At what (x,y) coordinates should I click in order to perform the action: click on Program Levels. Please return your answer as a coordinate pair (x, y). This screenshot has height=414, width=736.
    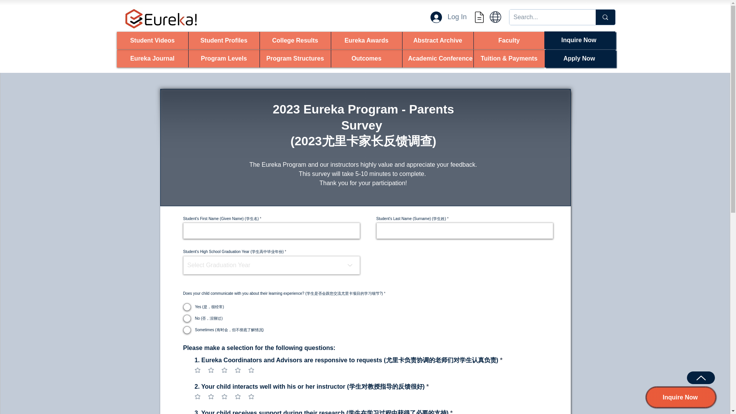
    Looking at the image, I should click on (223, 58).